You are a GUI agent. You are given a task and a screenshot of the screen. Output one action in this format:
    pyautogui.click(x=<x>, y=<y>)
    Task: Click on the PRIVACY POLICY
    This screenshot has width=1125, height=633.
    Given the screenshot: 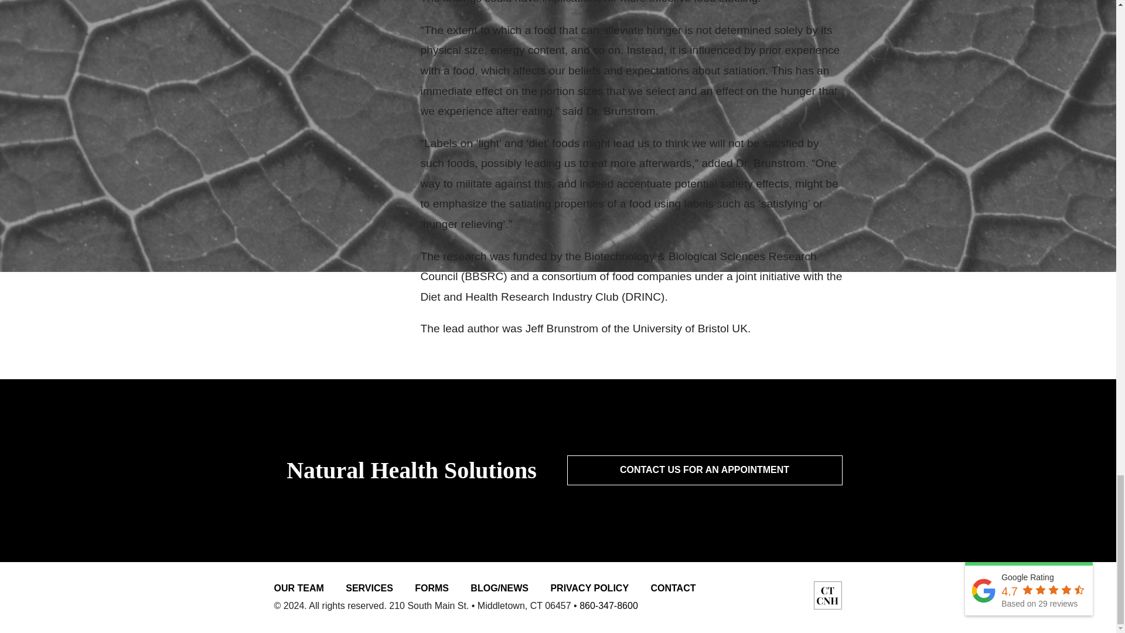 What is the action you would take?
    pyautogui.click(x=589, y=587)
    